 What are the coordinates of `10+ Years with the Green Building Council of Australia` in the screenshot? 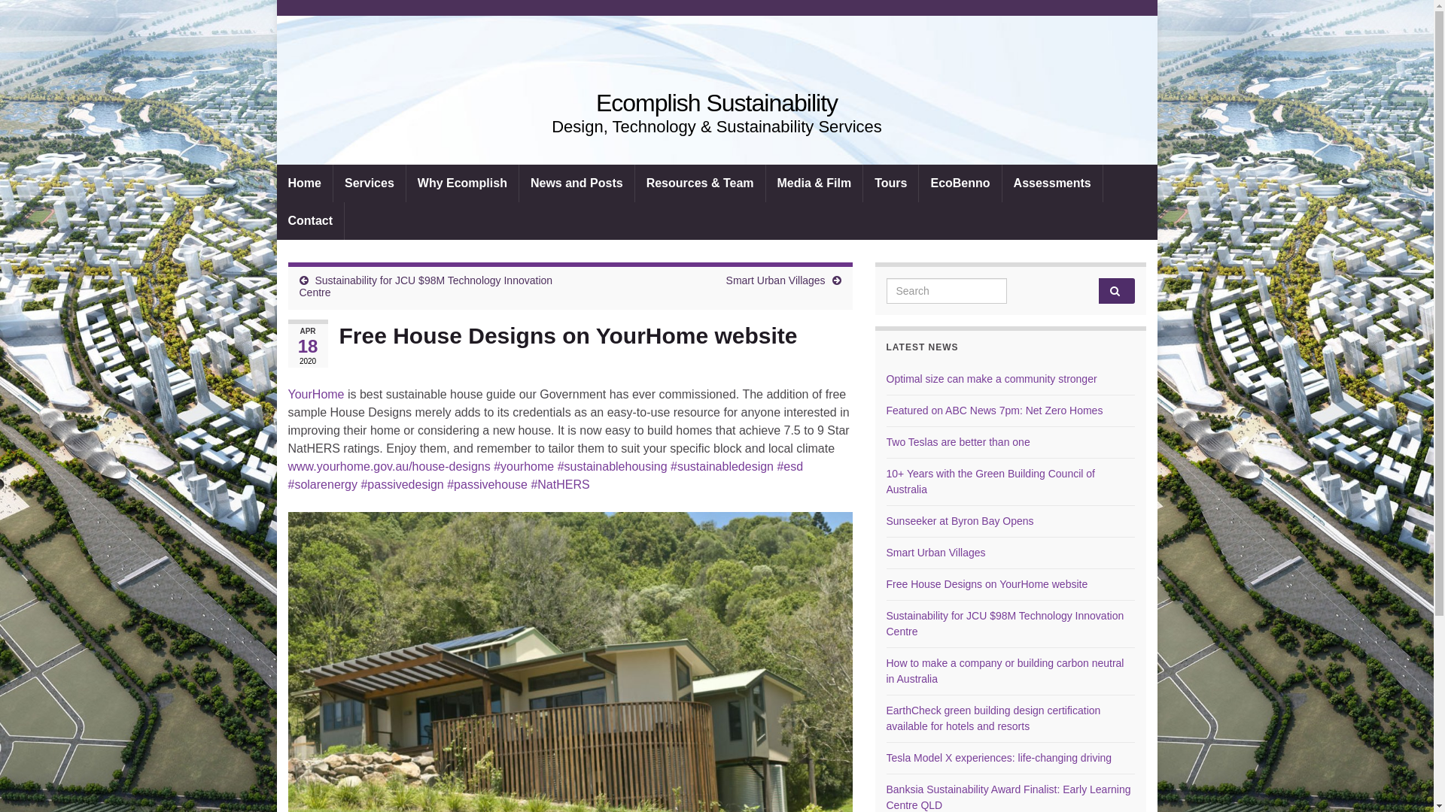 It's located at (990, 481).